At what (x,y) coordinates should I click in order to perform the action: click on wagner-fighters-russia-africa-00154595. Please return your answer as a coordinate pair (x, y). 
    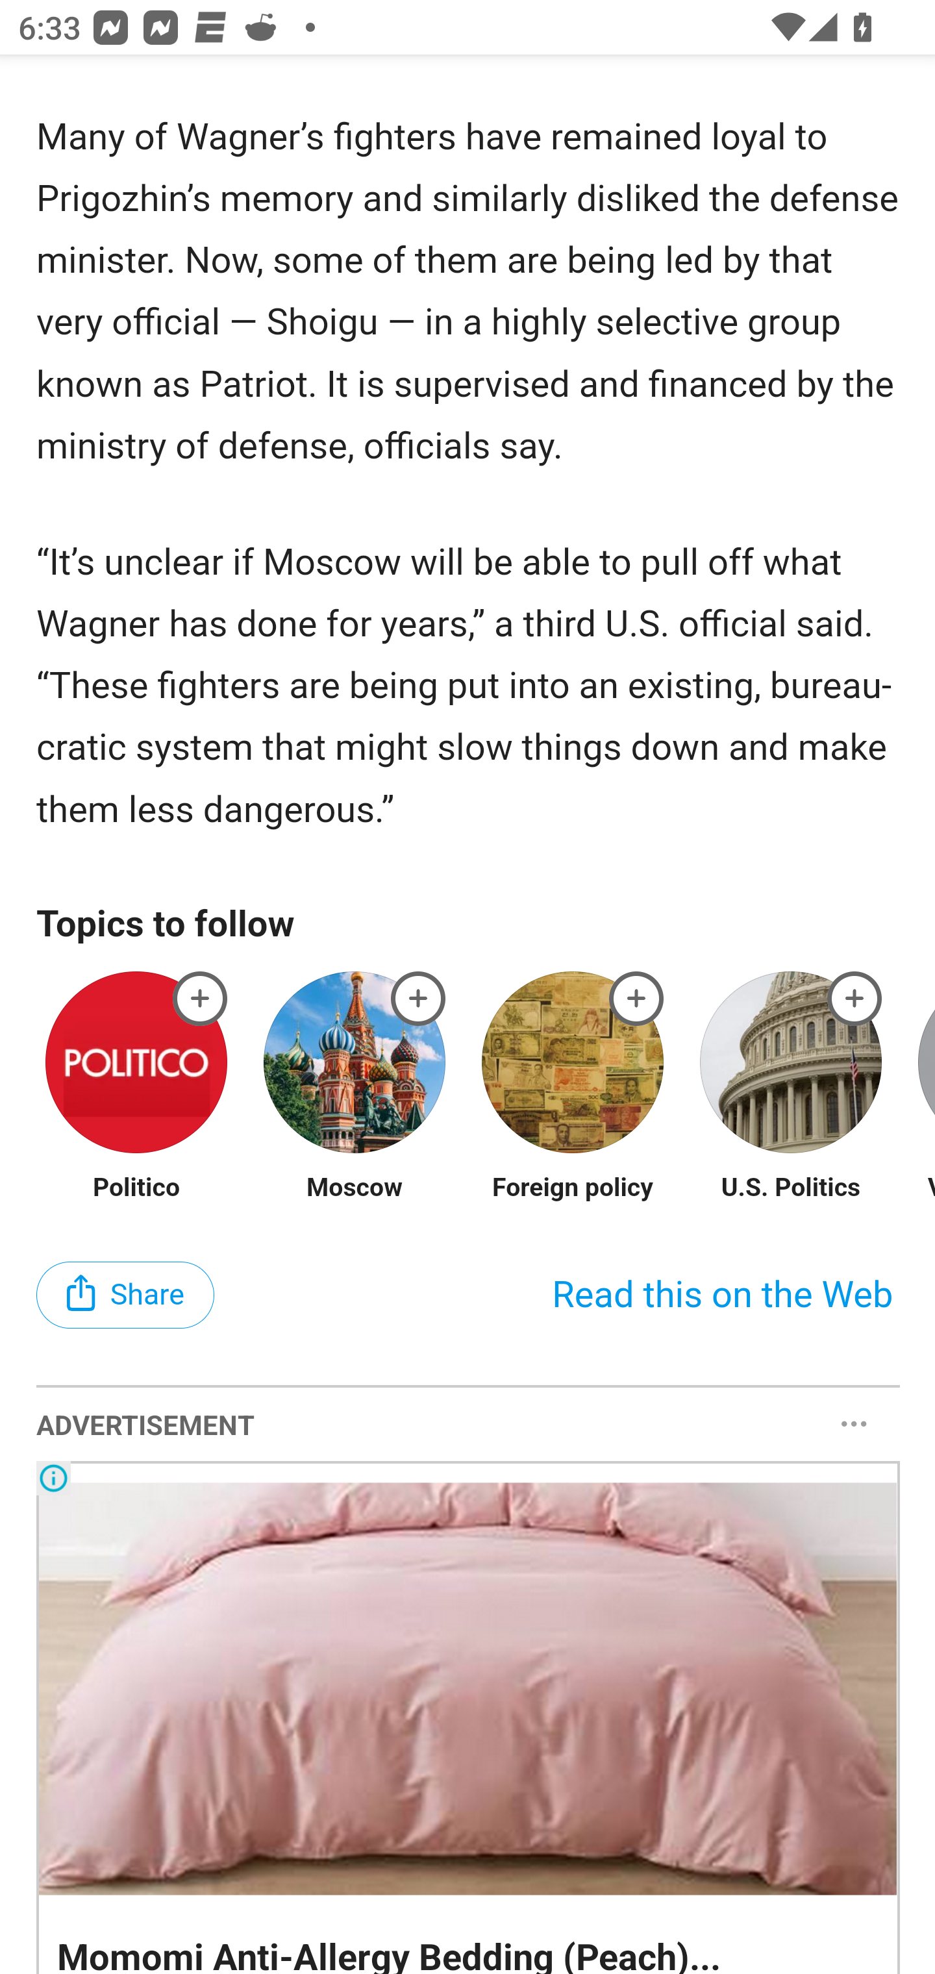
    Looking at the image, I should click on (201, 997).